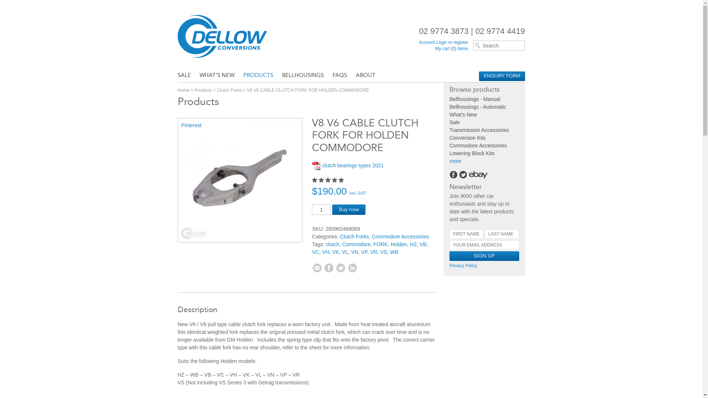  Describe the element at coordinates (383, 252) in the screenshot. I see `VS` at that location.